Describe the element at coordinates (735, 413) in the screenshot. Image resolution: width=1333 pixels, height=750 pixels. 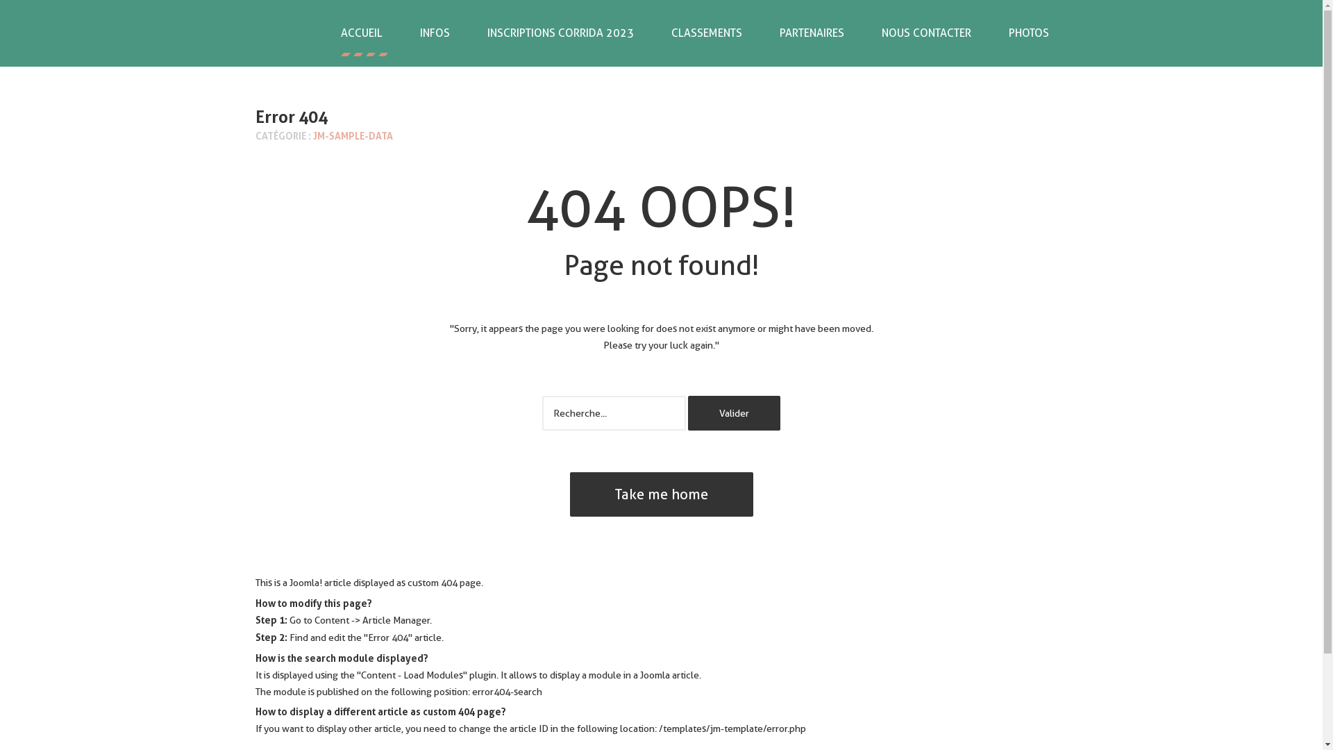
I see `Valider` at that location.